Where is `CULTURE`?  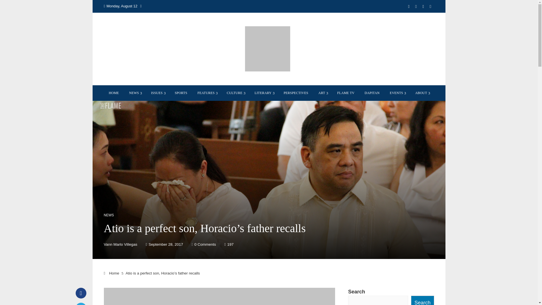
CULTURE is located at coordinates (235, 93).